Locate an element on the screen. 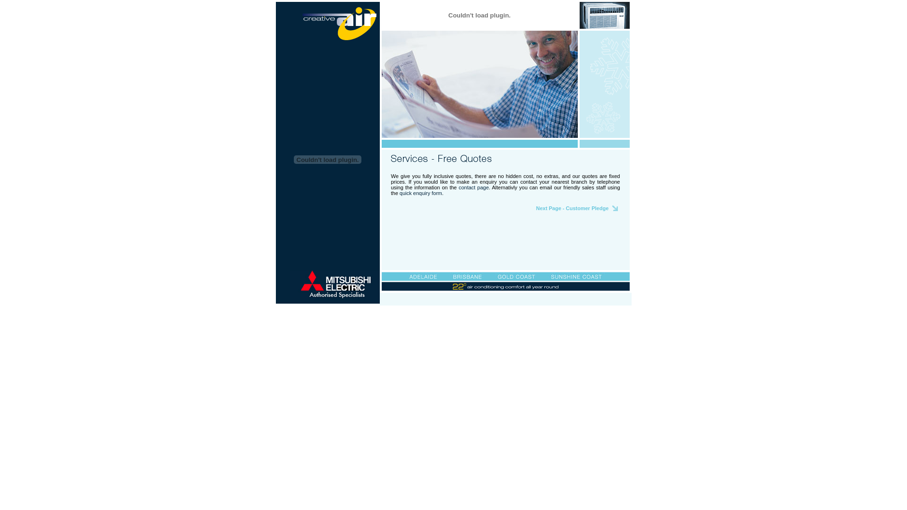  architects is located at coordinates (487, 311).